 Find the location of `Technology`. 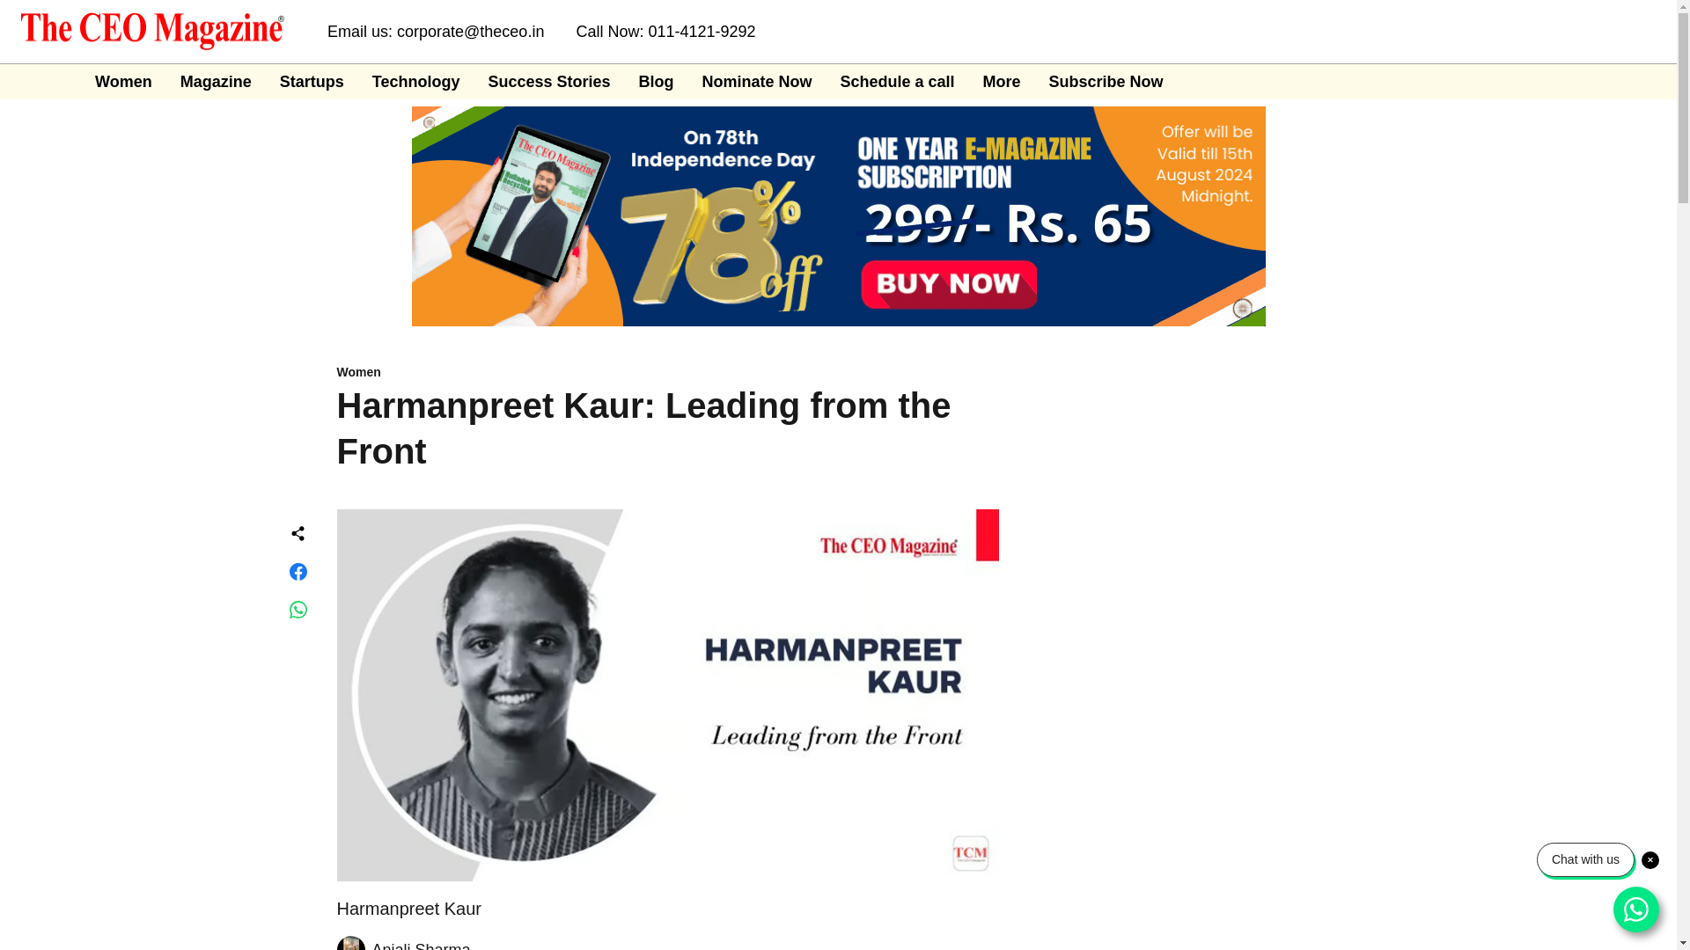

Technology is located at coordinates (415, 81).